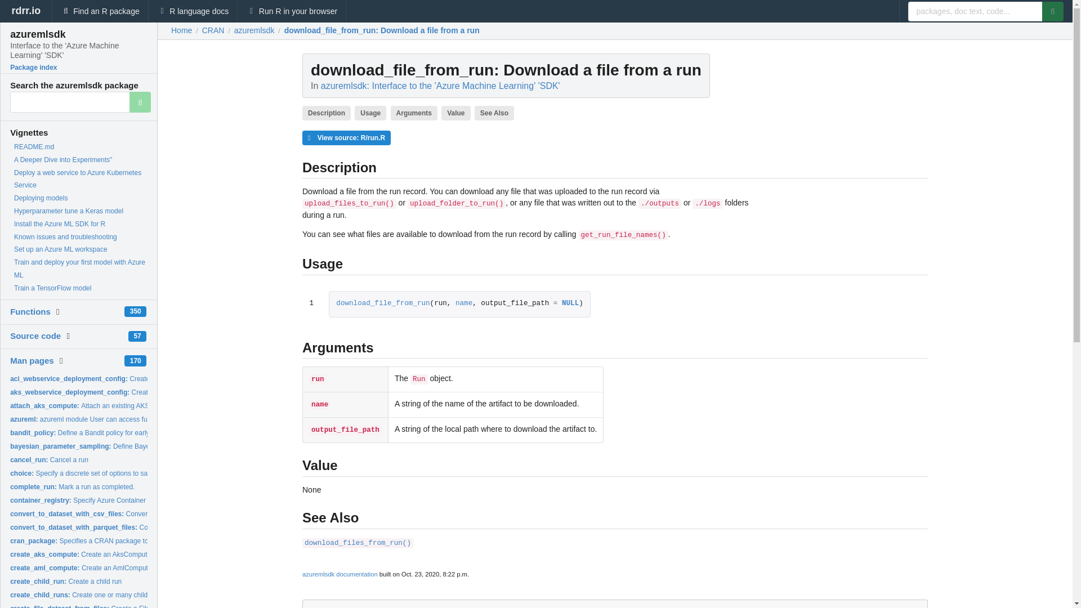 The height and width of the screenshot is (608, 1081). Describe the element at coordinates (32, 360) in the screenshot. I see `Man pages` at that location.